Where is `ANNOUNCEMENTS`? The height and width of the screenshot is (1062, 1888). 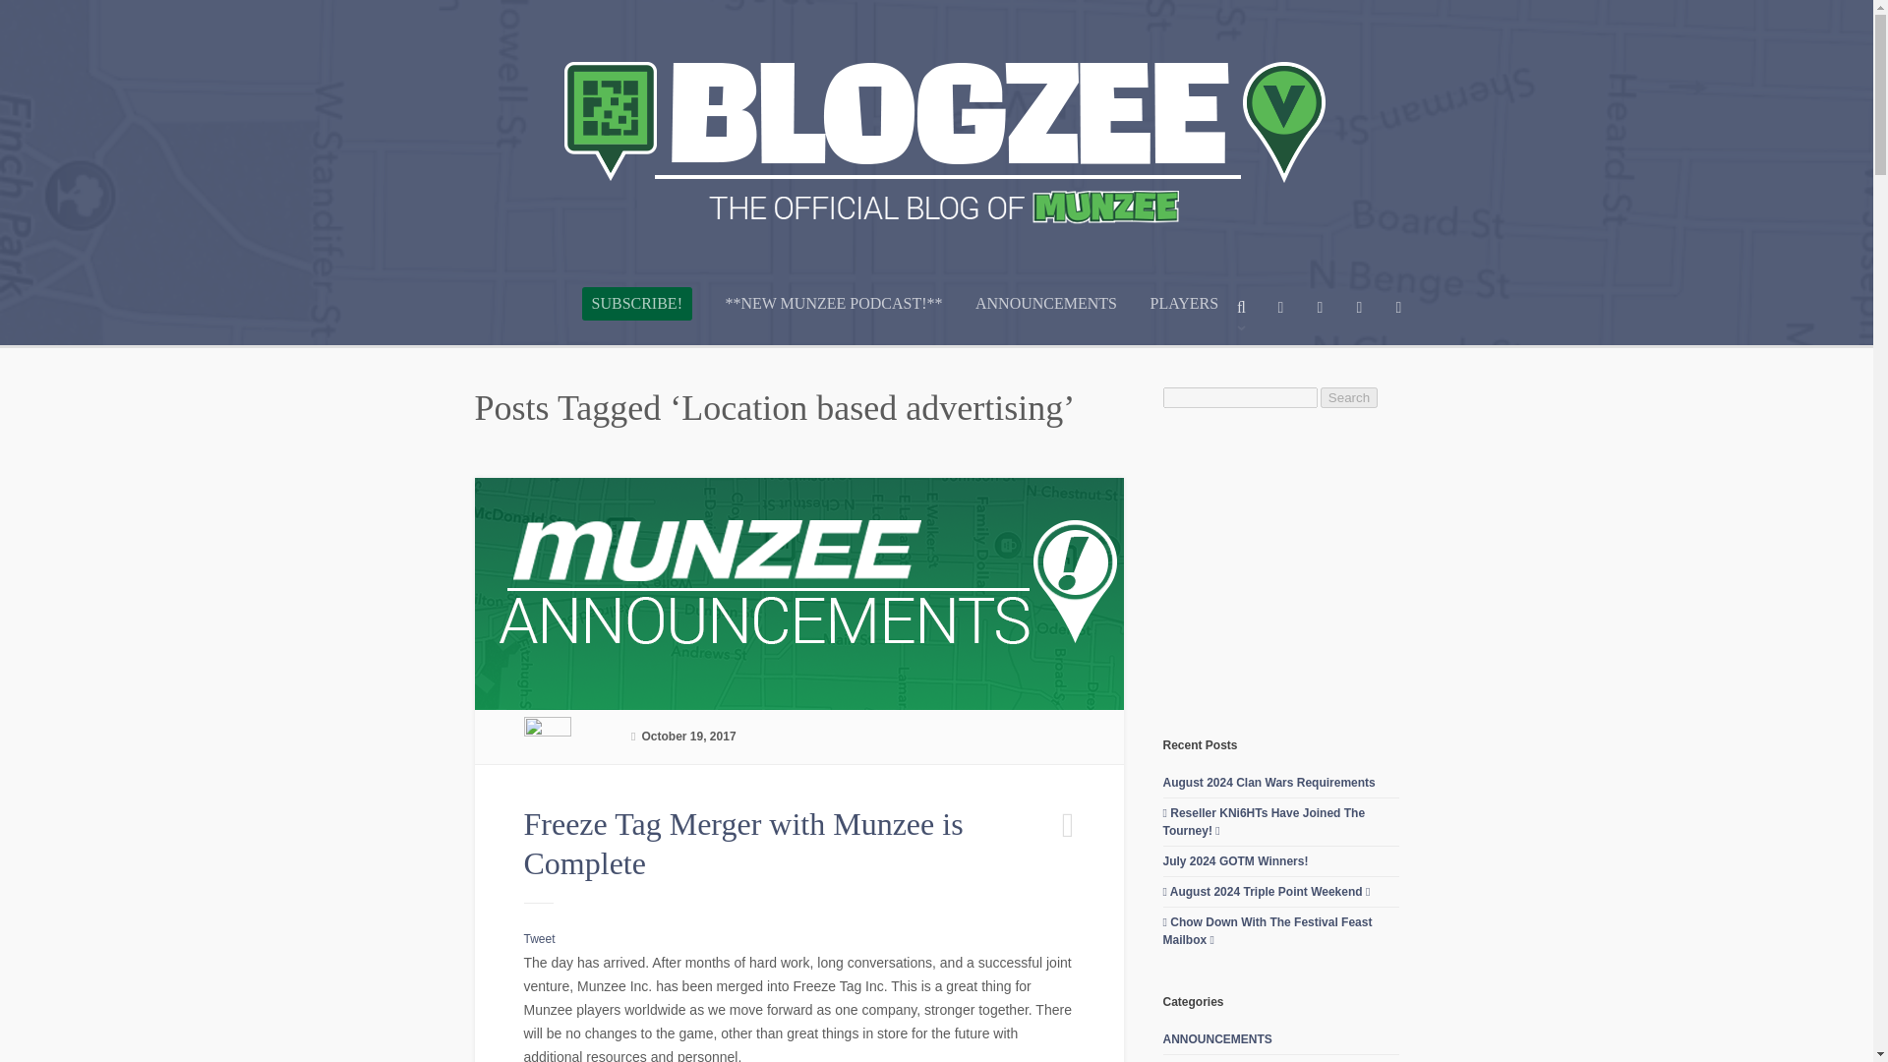 ANNOUNCEMENTS is located at coordinates (1046, 319).